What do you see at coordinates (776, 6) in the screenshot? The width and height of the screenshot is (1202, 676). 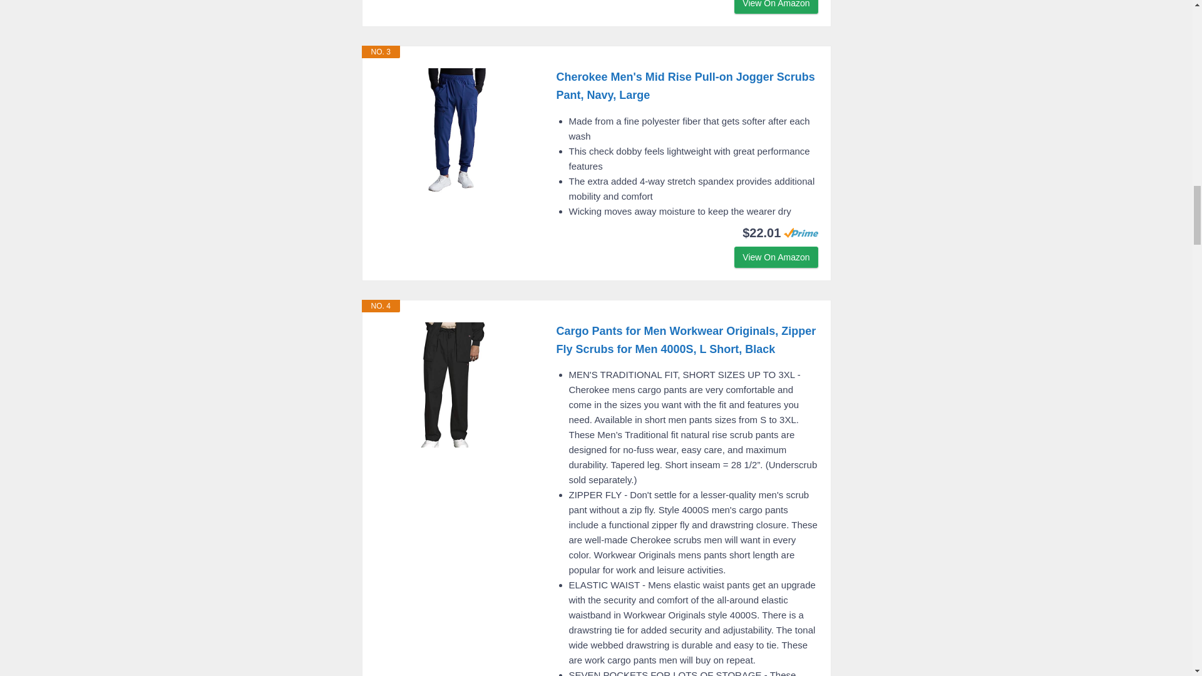 I see `View On Amazon` at bounding box center [776, 6].